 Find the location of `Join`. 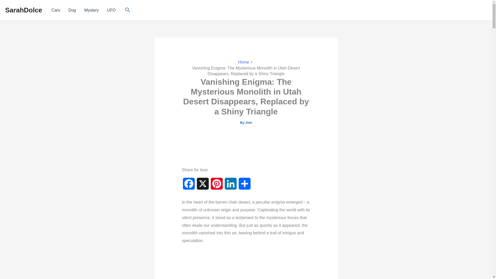

Join is located at coordinates (249, 122).